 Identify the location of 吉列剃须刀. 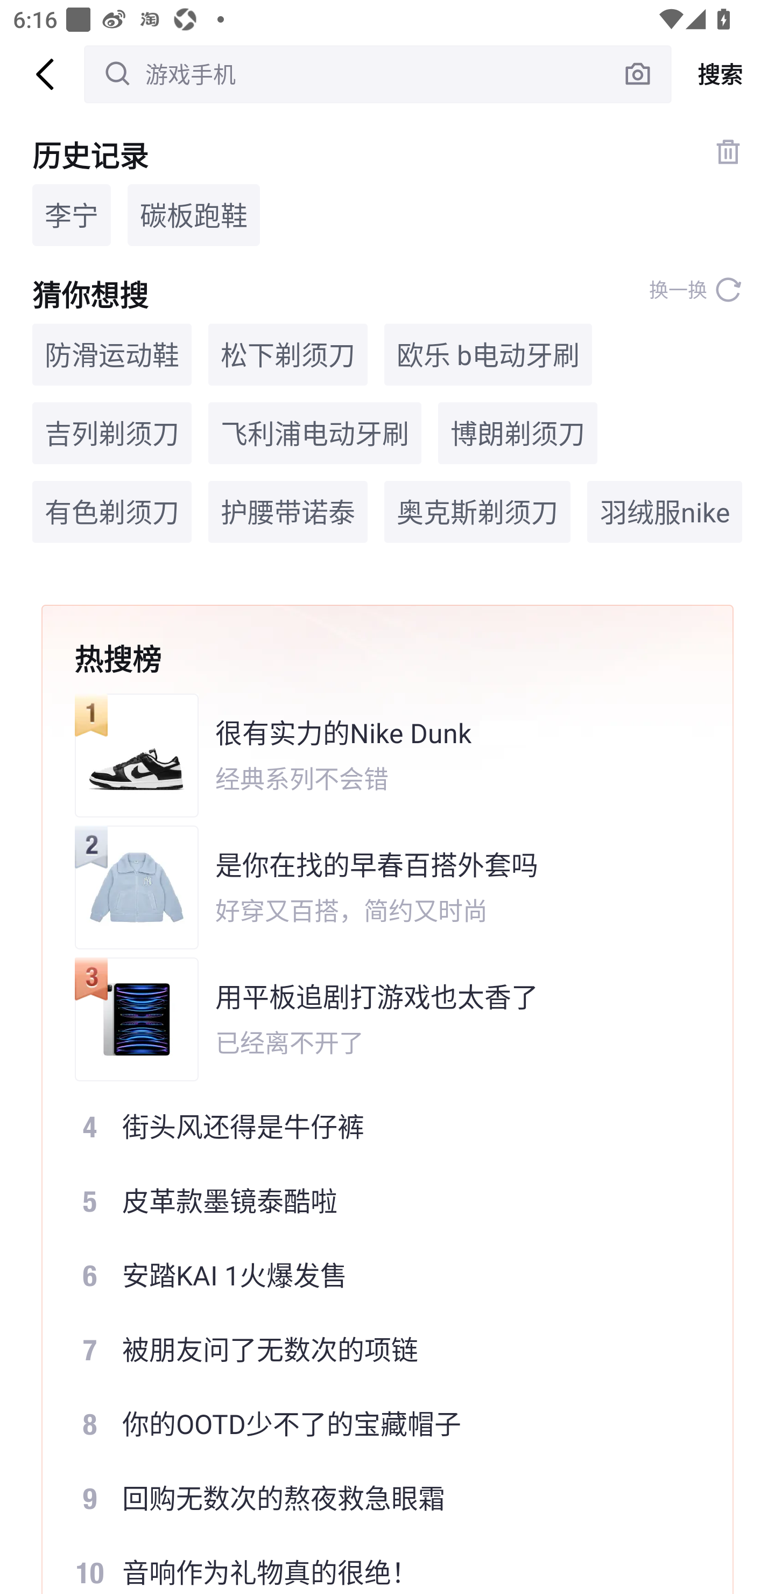
(112, 432).